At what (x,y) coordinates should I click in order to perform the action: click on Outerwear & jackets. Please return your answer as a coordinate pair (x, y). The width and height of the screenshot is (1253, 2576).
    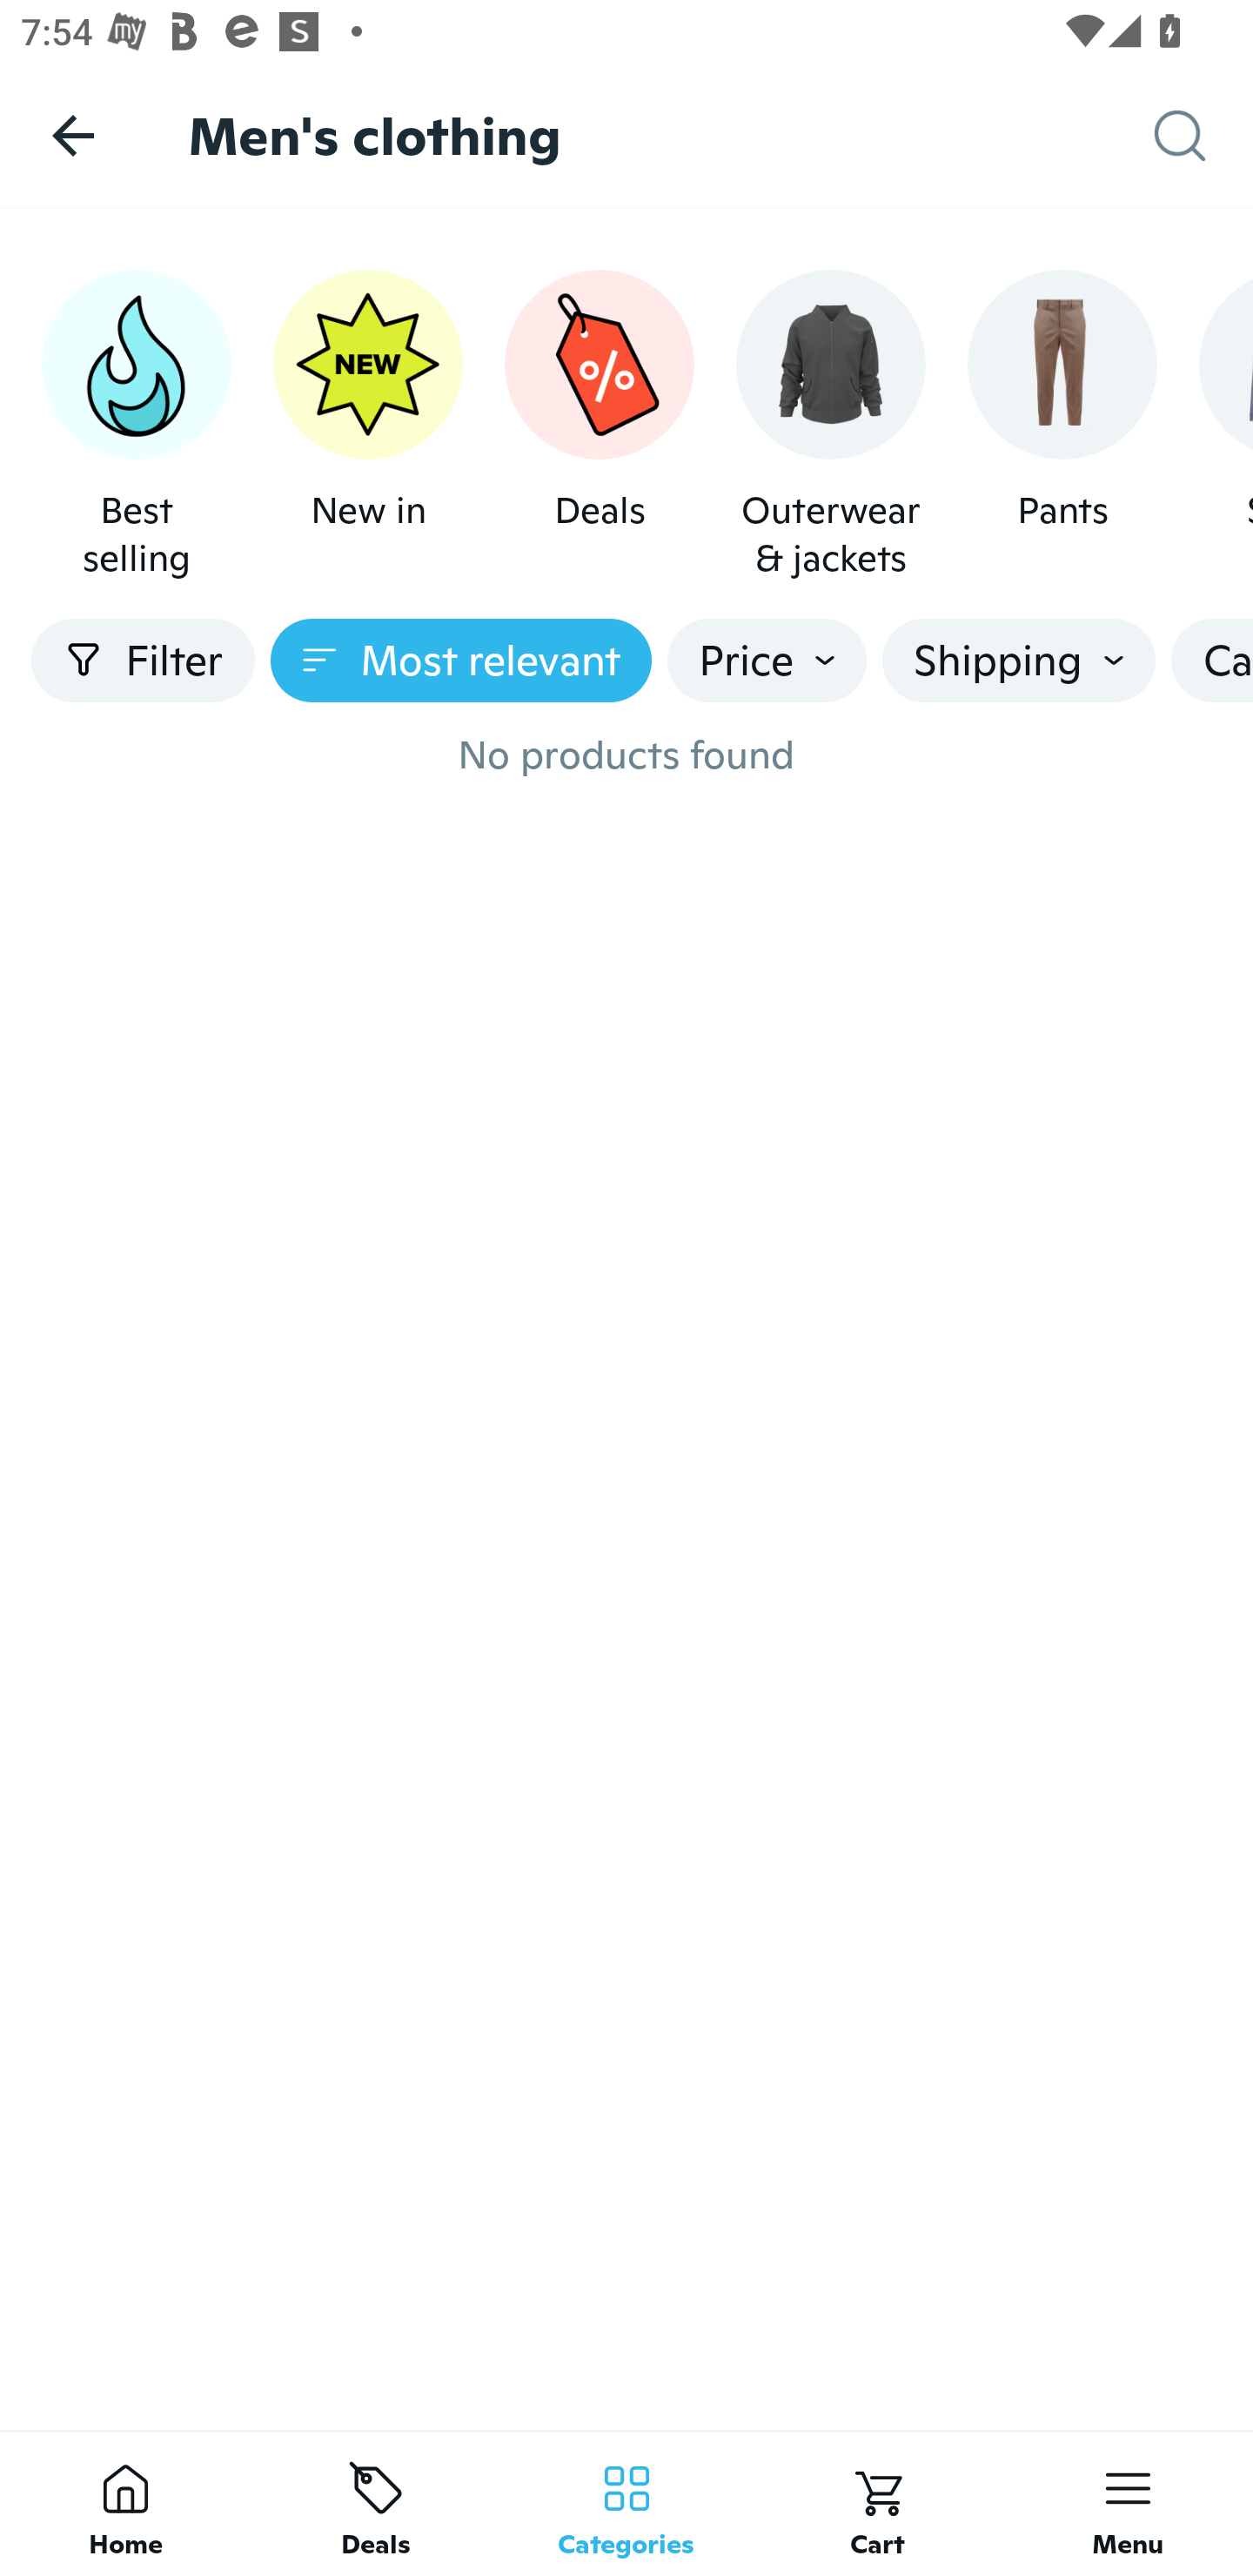
    Looking at the image, I should click on (831, 426).